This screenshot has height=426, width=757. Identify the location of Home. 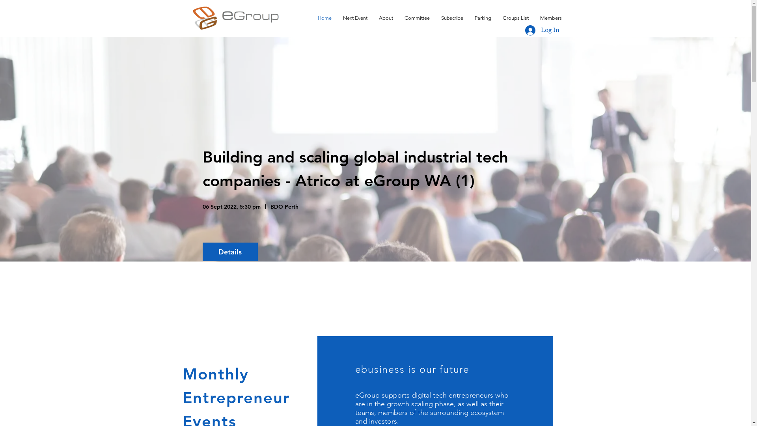
(326, 18).